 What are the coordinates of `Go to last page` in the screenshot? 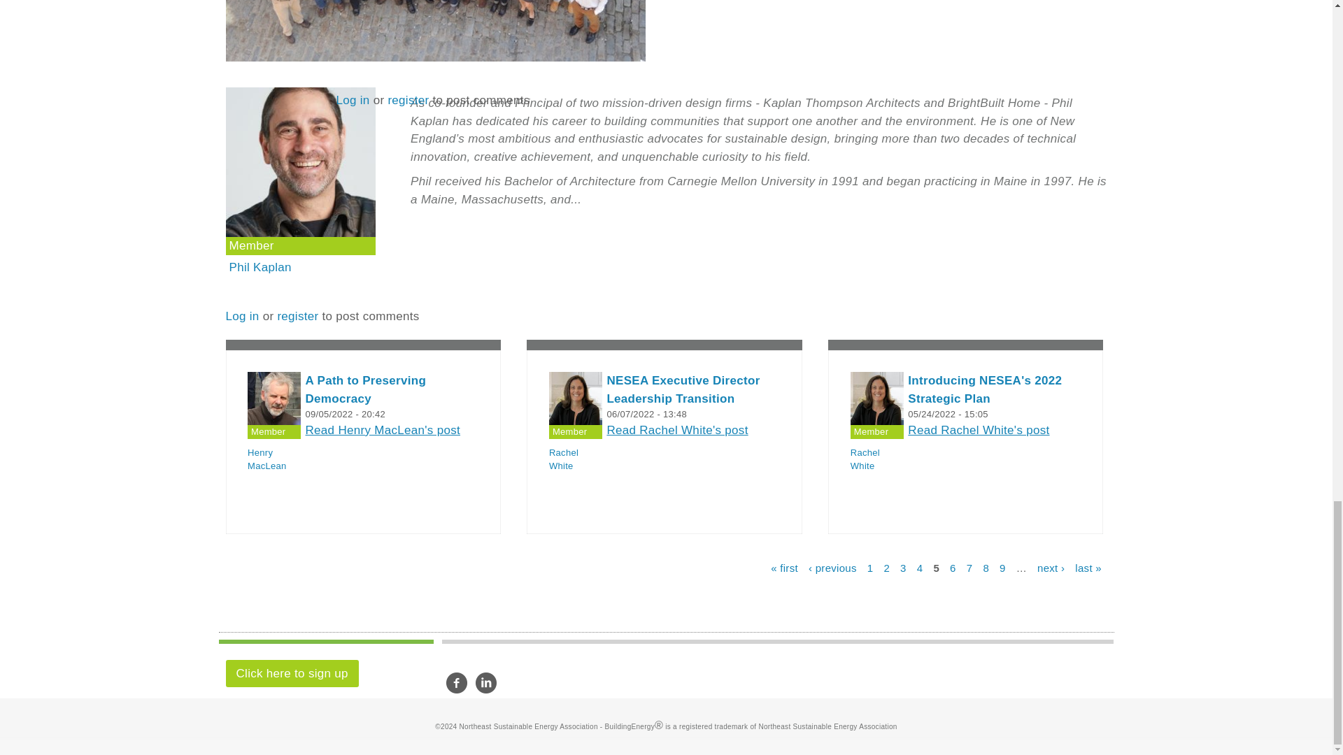 It's located at (1088, 567).